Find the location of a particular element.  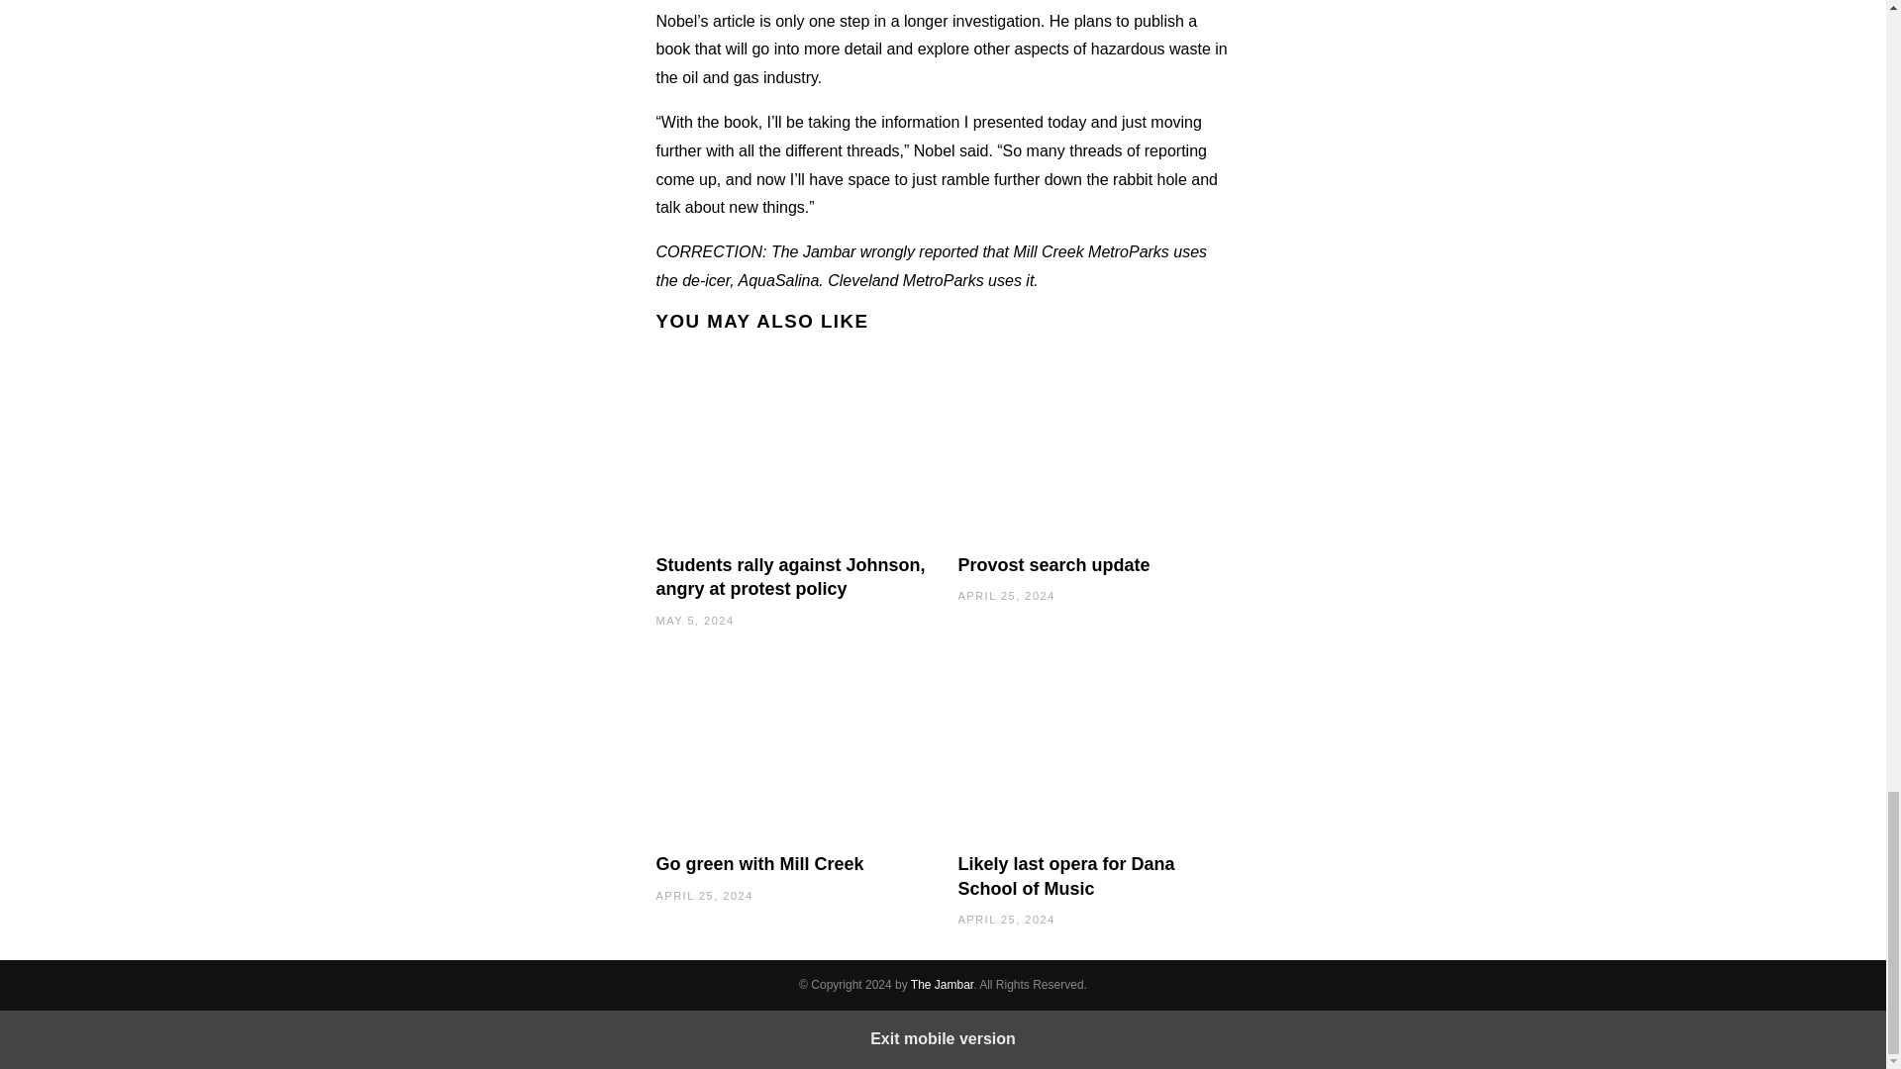

The Jambar is located at coordinates (942, 985).